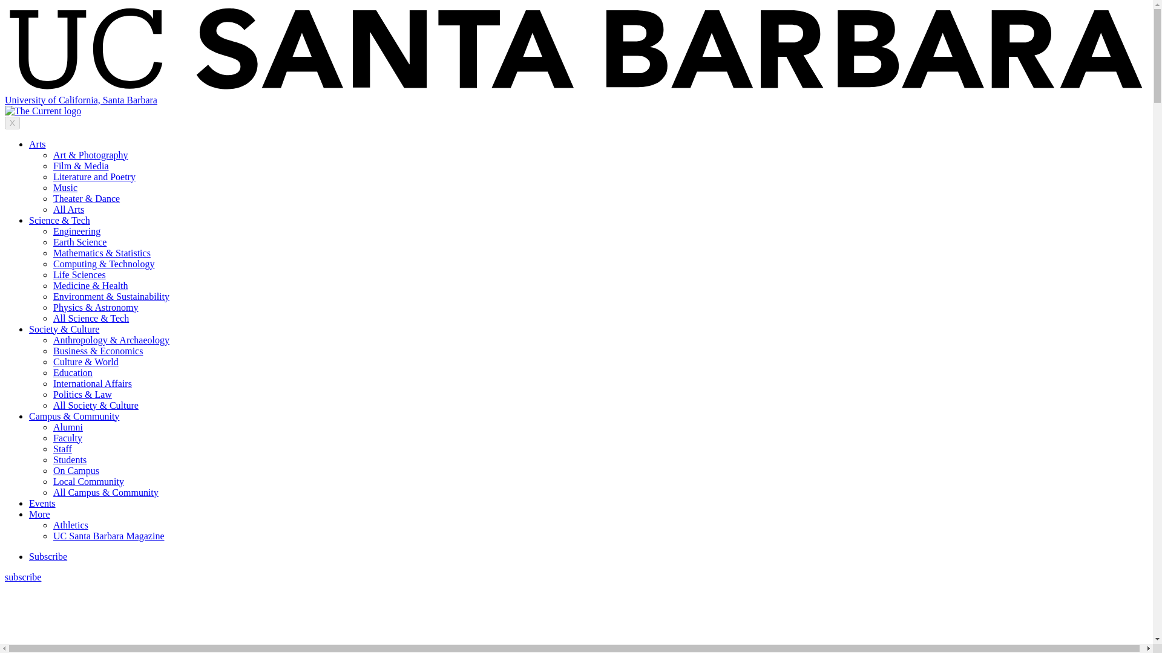  Describe the element at coordinates (76, 470) in the screenshot. I see `On Campus` at that location.